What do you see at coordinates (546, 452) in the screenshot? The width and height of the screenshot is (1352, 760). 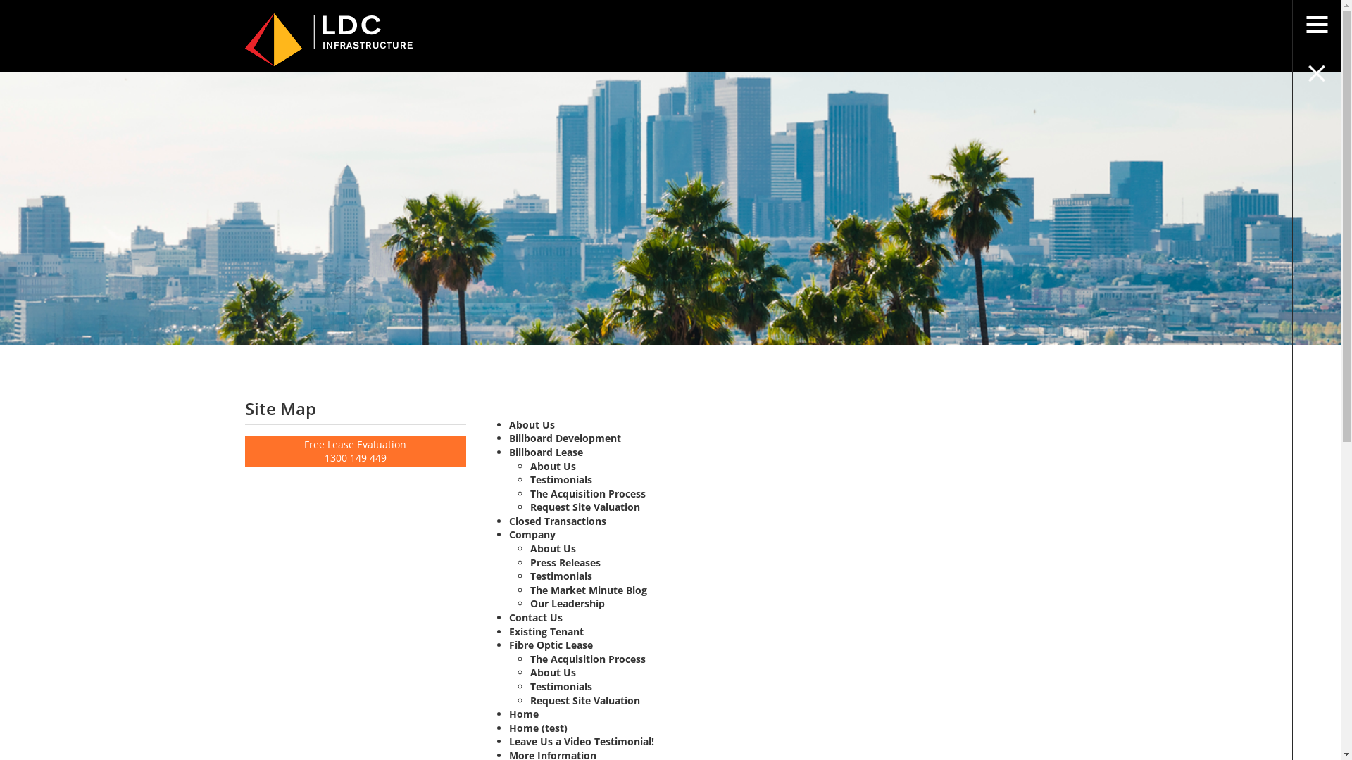 I see `Billboard Lease` at bounding box center [546, 452].